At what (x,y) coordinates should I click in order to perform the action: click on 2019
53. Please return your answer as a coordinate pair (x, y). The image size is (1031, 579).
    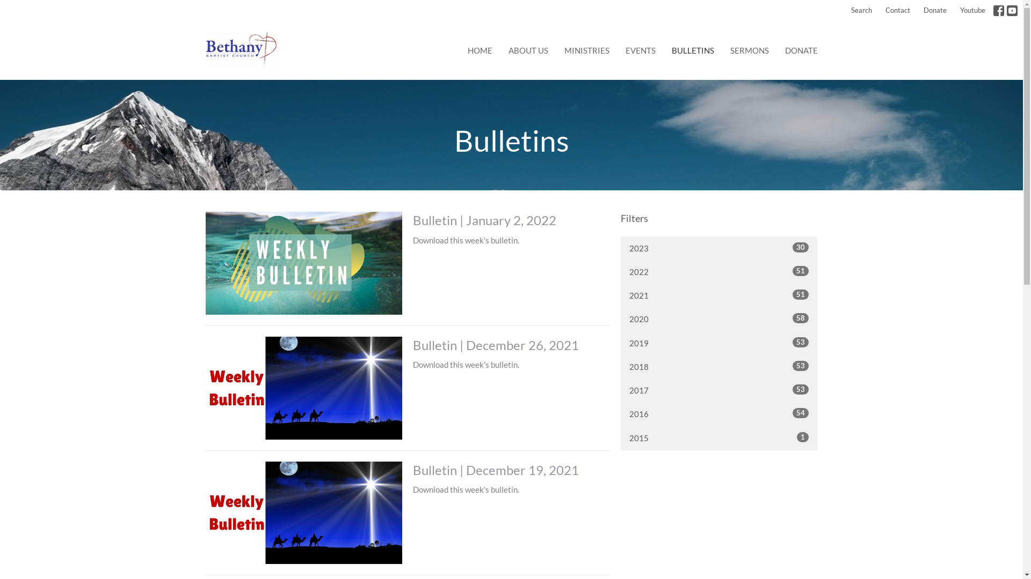
    Looking at the image, I should click on (720, 343).